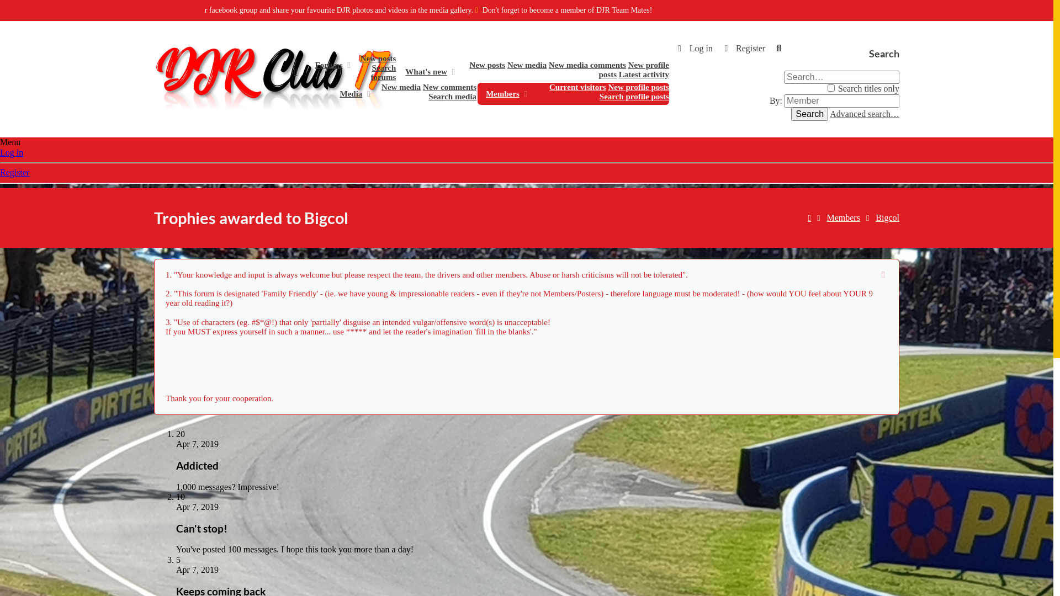  What do you see at coordinates (379, 58) in the screenshot?
I see `New posts` at bounding box center [379, 58].